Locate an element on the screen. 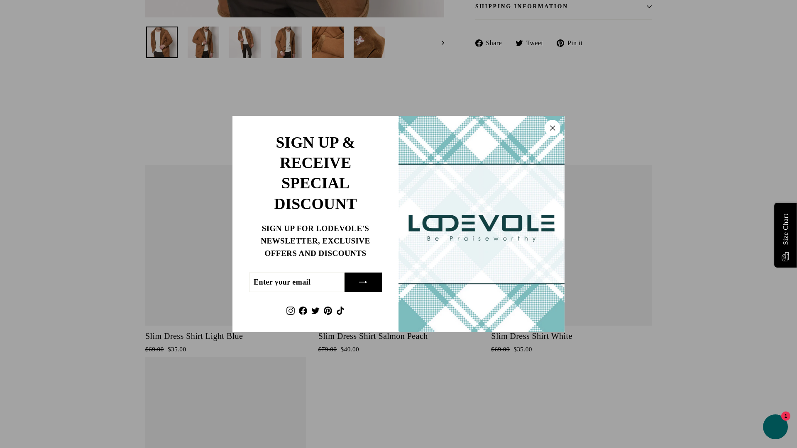 The height and width of the screenshot is (448, 797). twitter is located at coordinates (519, 43).